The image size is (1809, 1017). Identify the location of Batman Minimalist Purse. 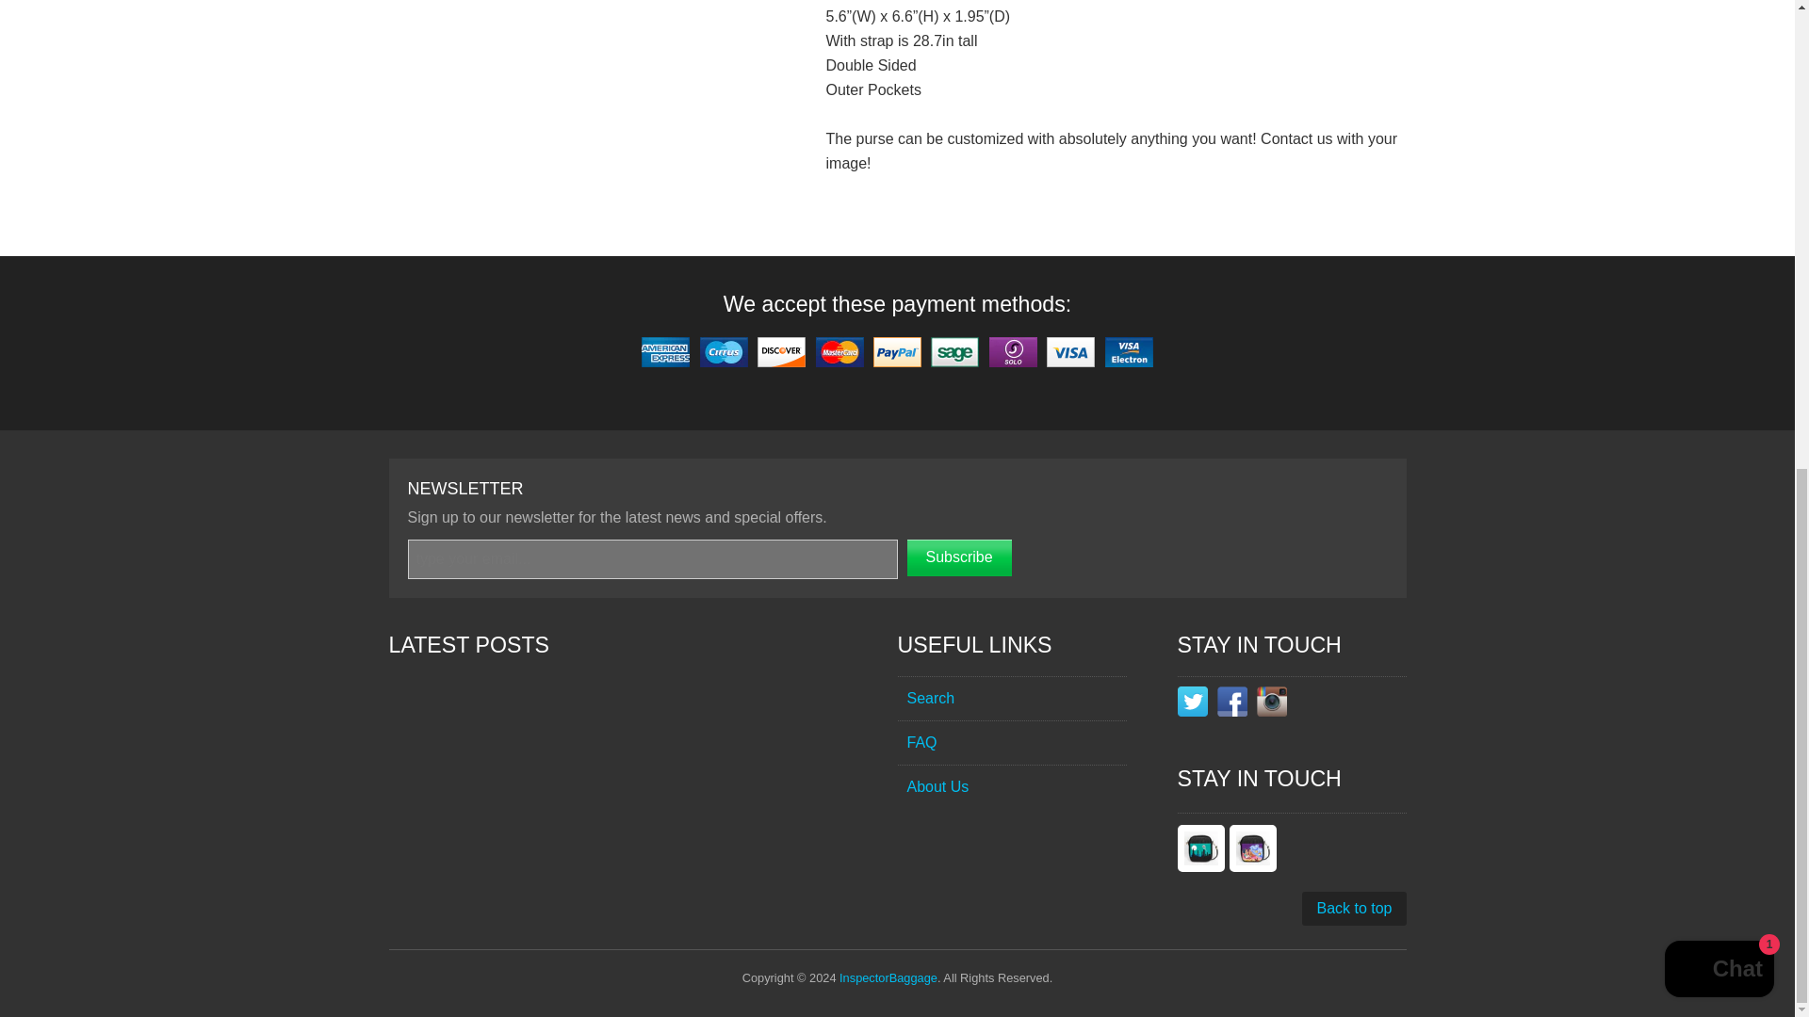
(1200, 847).